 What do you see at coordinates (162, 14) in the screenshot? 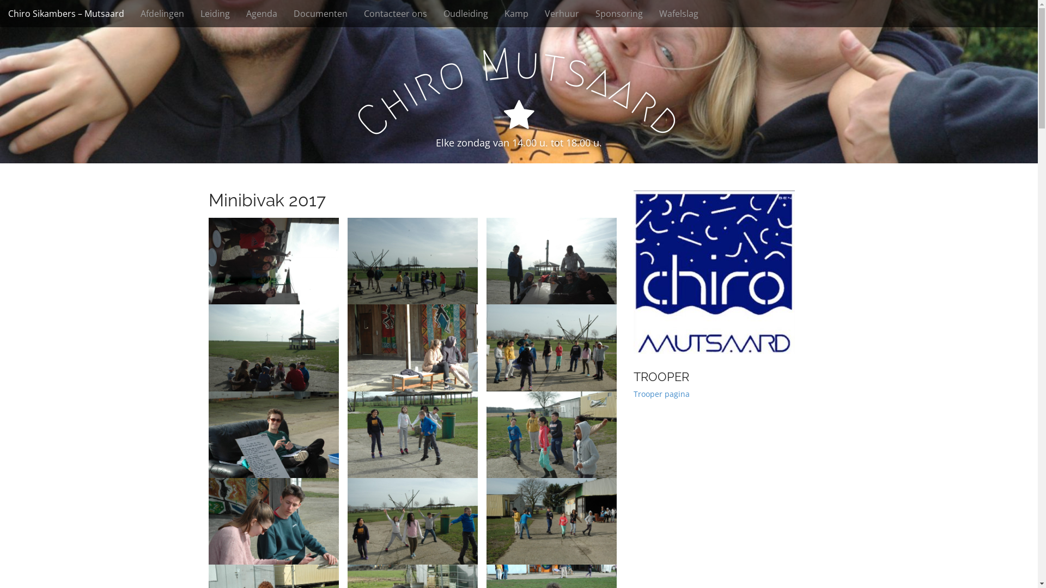
I see `Afdelingen` at bounding box center [162, 14].